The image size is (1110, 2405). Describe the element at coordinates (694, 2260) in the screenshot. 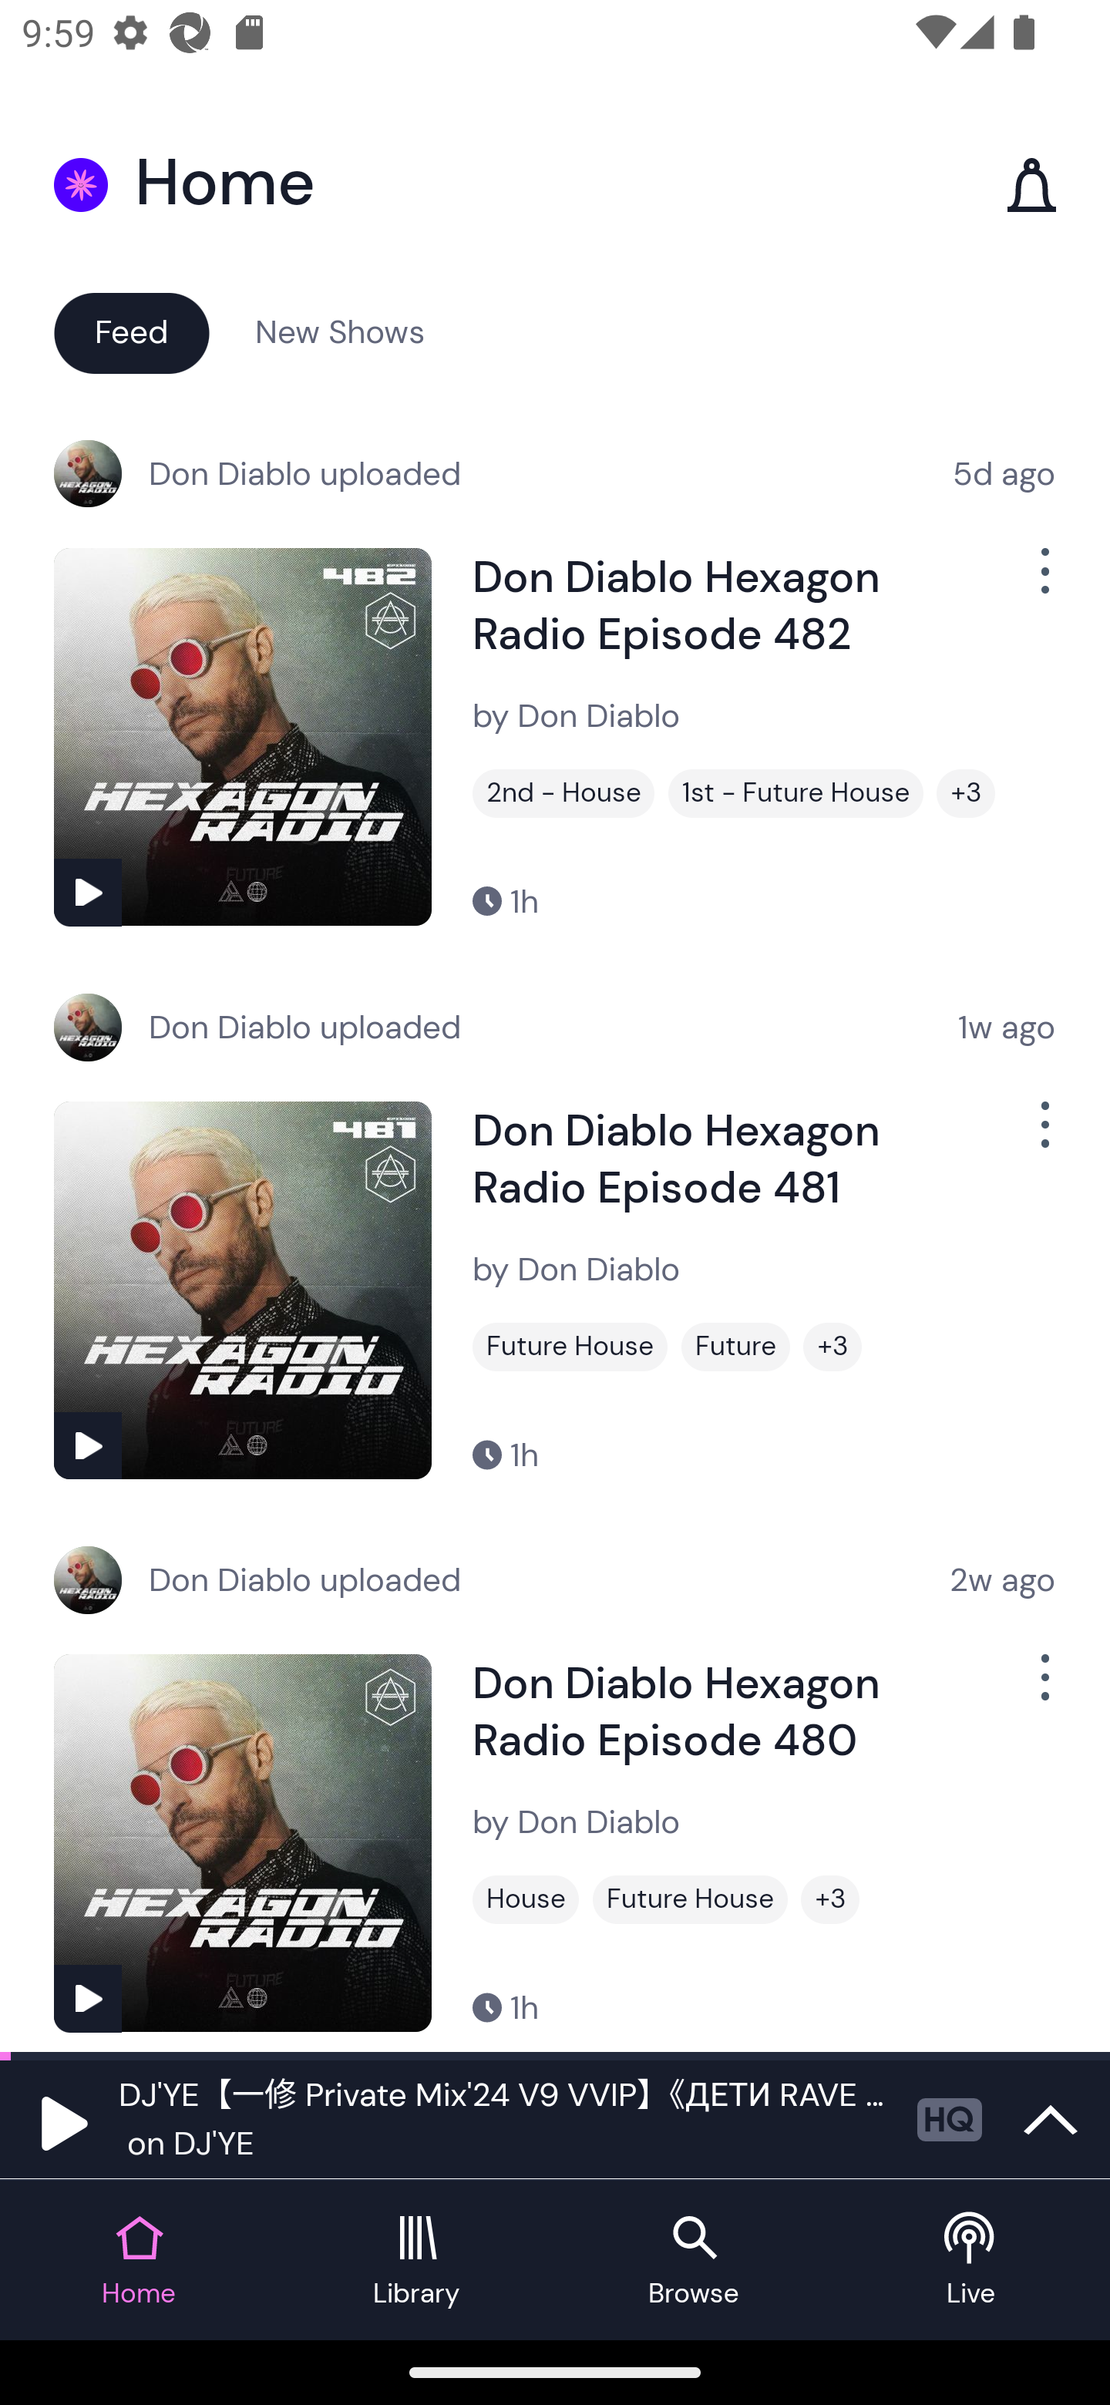

I see `Browse tab Browse` at that location.